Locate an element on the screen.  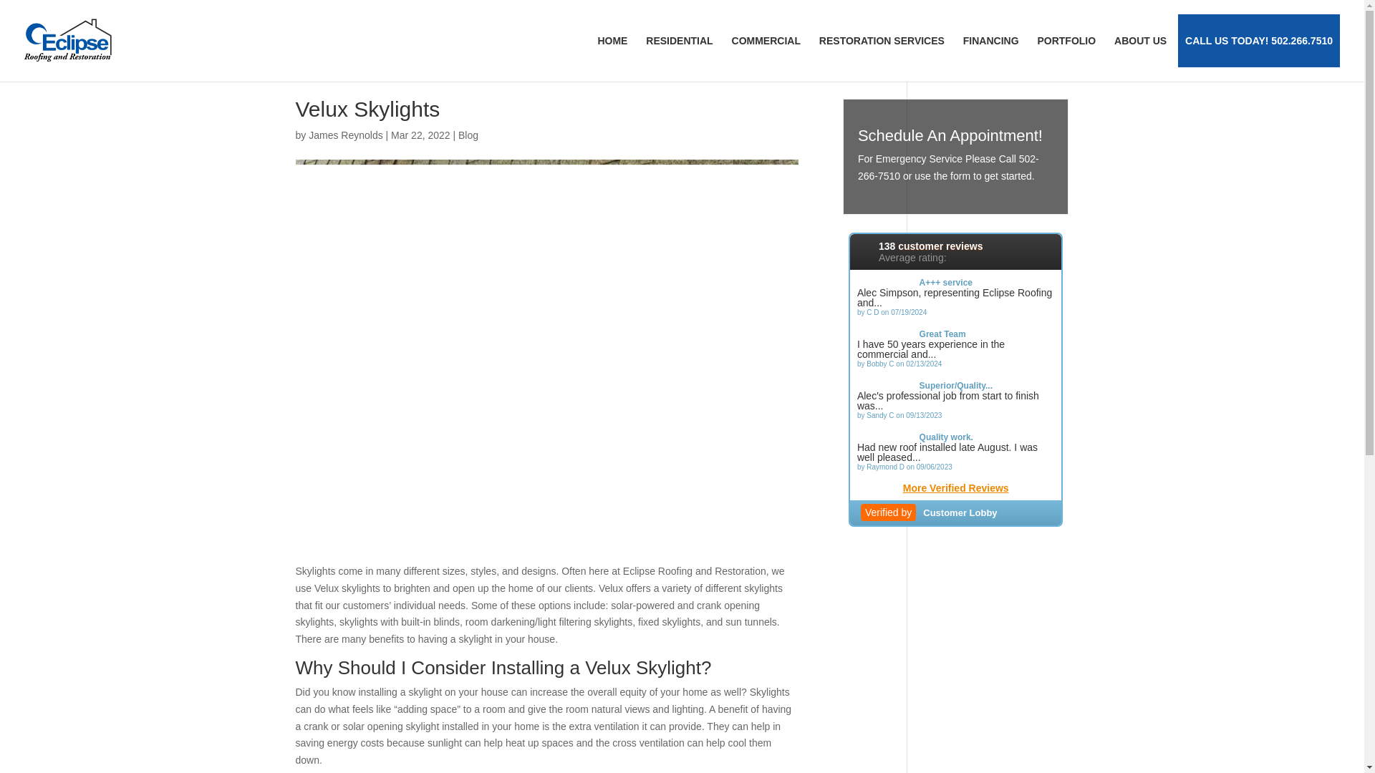
RESIDENTIAL is located at coordinates (679, 40).